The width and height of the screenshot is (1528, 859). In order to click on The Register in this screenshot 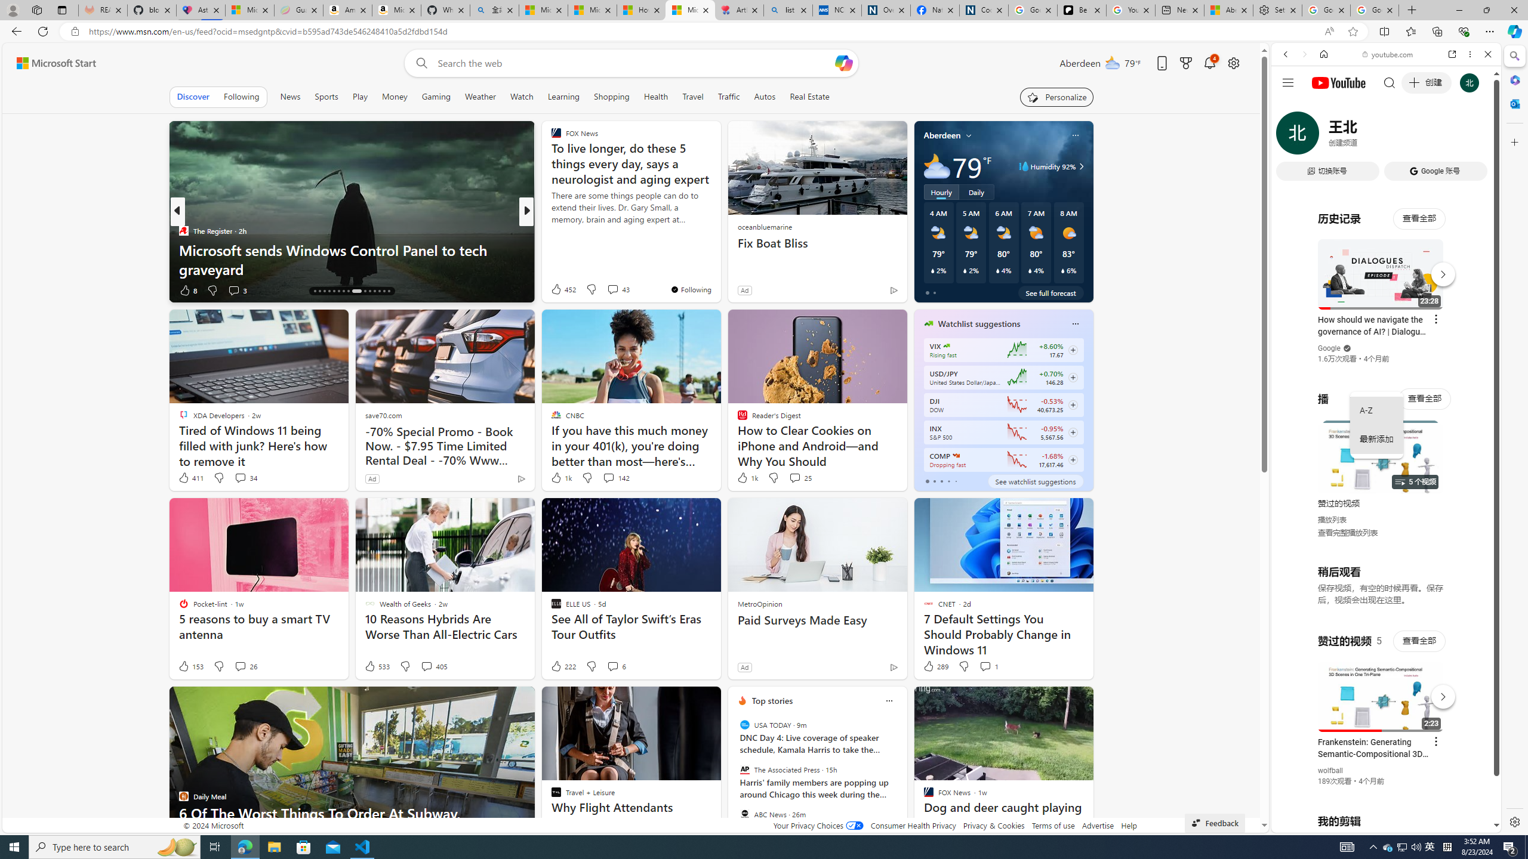, I will do `click(183, 230)`.